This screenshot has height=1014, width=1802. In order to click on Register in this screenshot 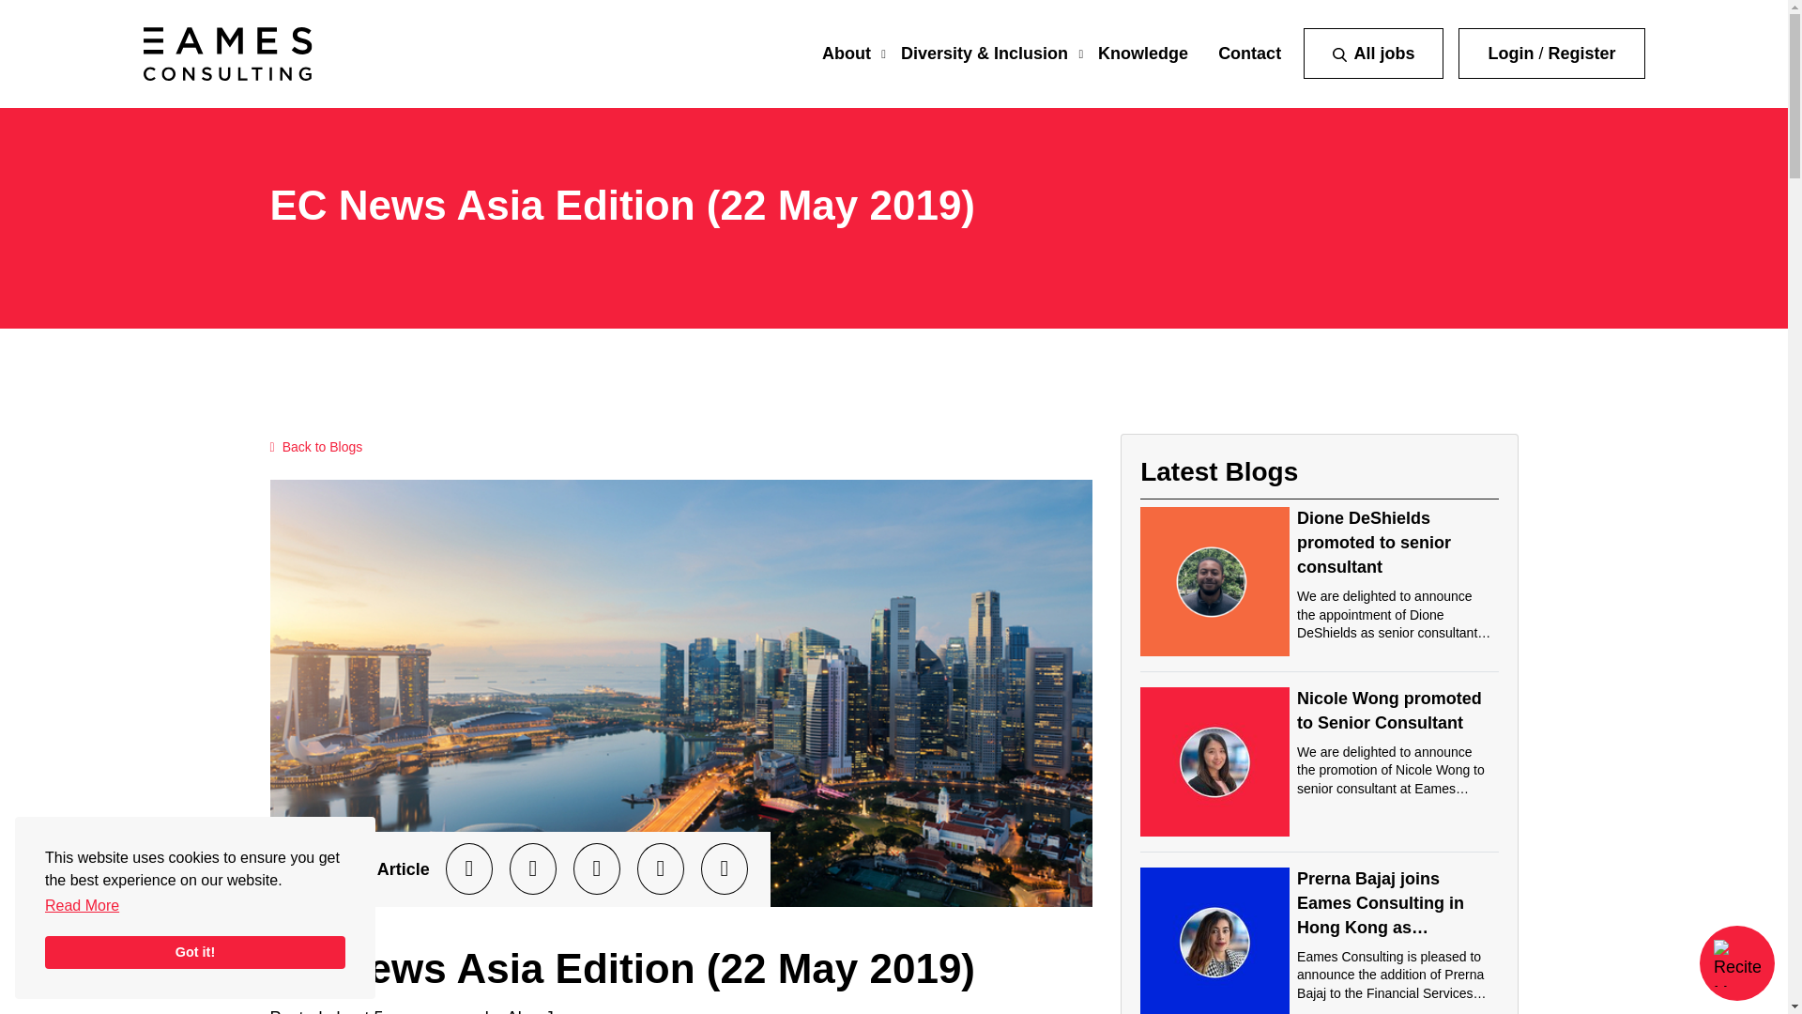, I will do `click(1581, 53)`.